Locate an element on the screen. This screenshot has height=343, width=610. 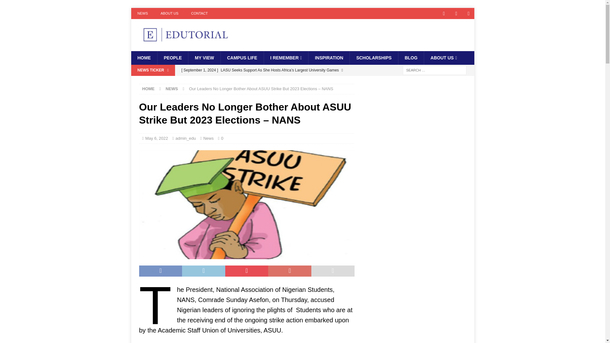
asuu strike is located at coordinates (247, 205).